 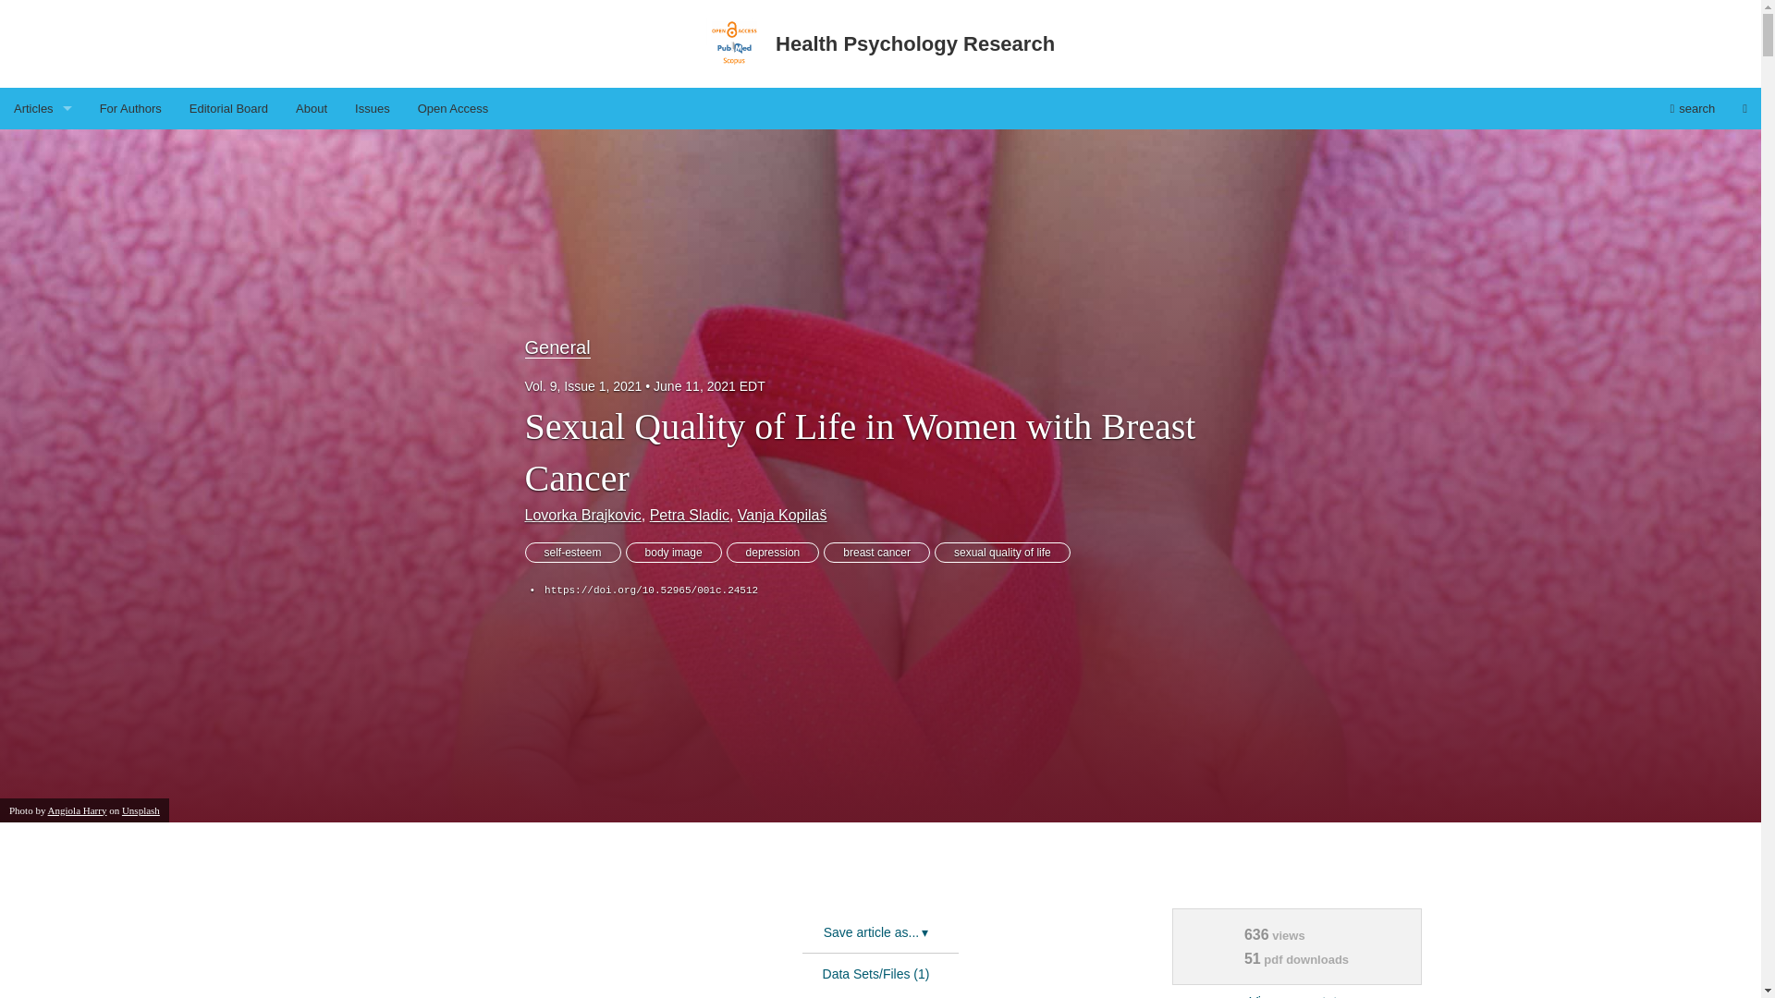 I want to click on General, so click(x=558, y=347).